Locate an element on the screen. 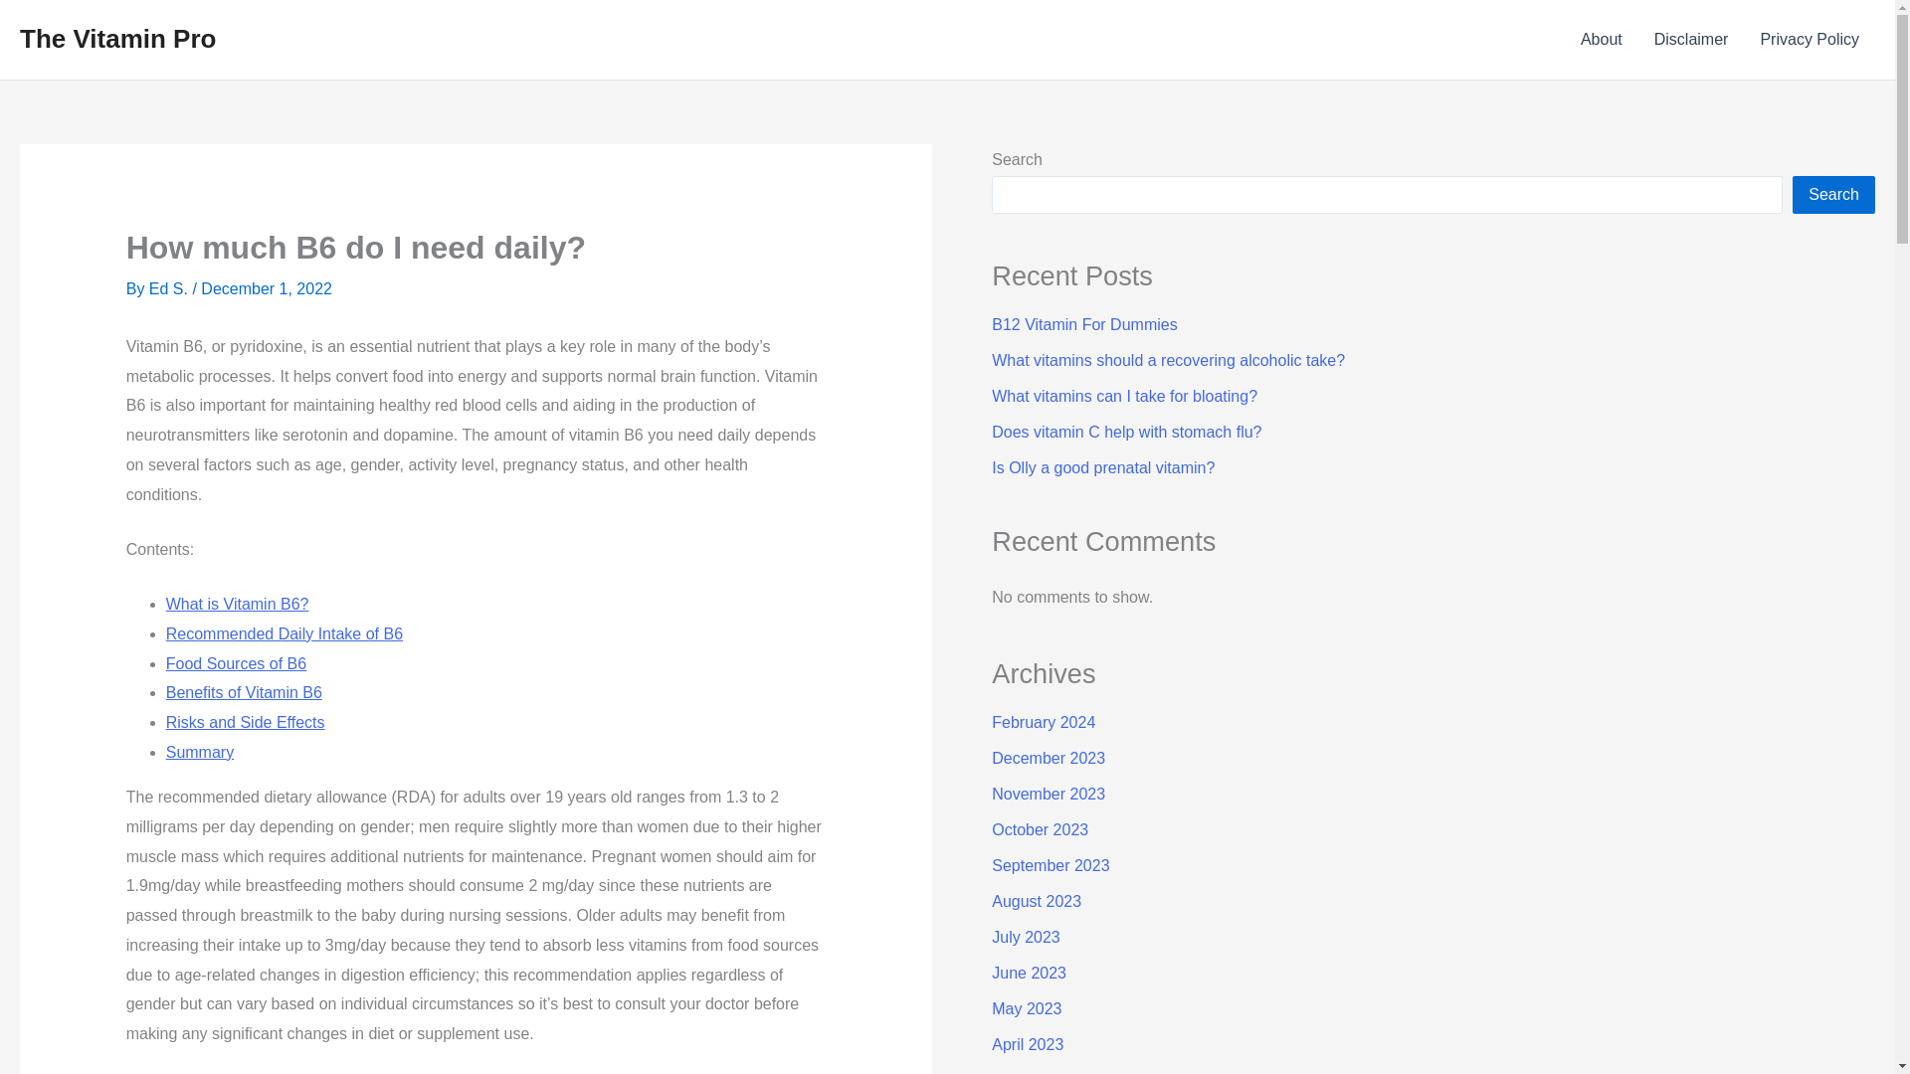 The width and height of the screenshot is (1910, 1074). April 2023 is located at coordinates (1027, 1044).